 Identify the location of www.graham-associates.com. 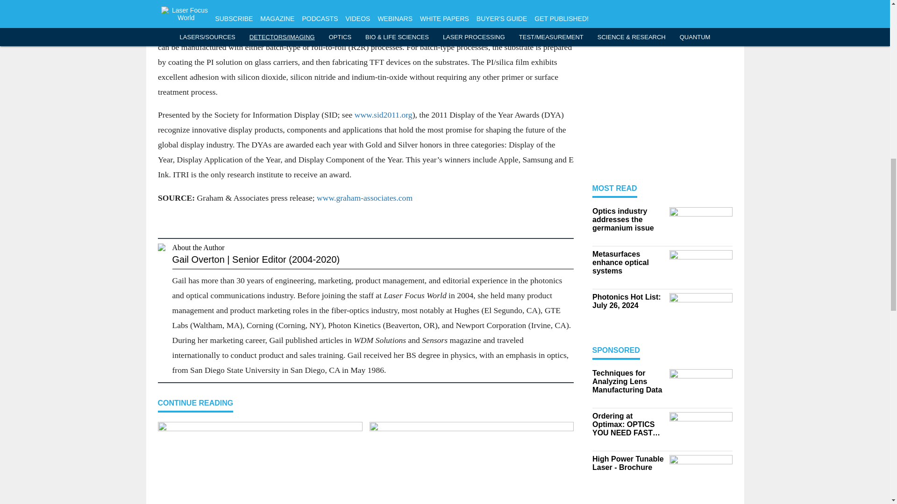
(364, 198).